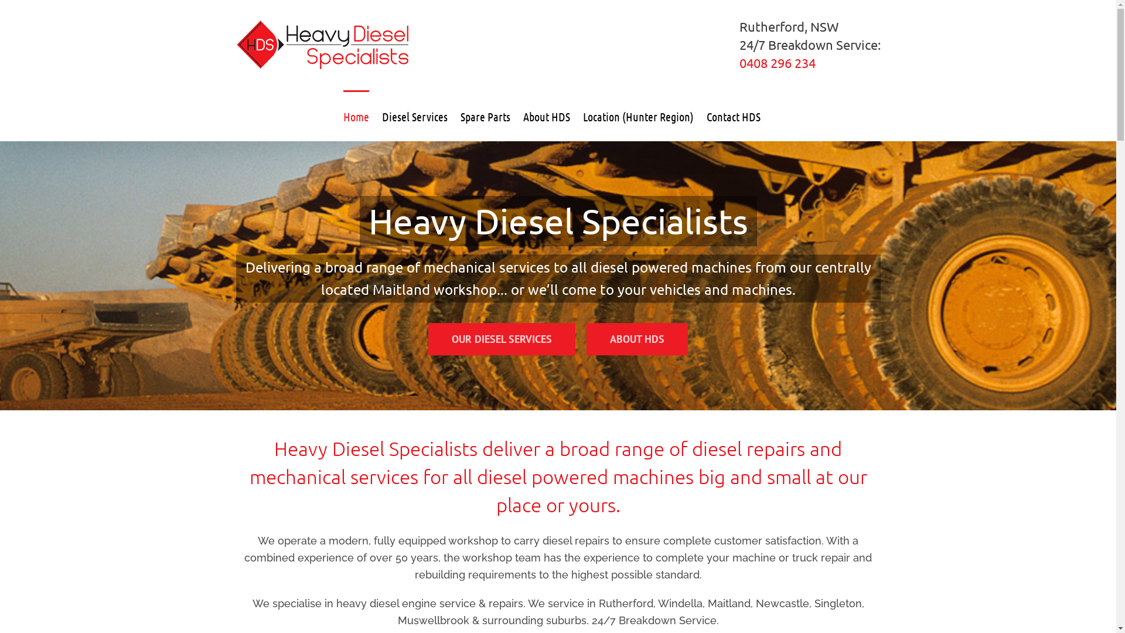  I want to click on Contact HDS, so click(734, 115).